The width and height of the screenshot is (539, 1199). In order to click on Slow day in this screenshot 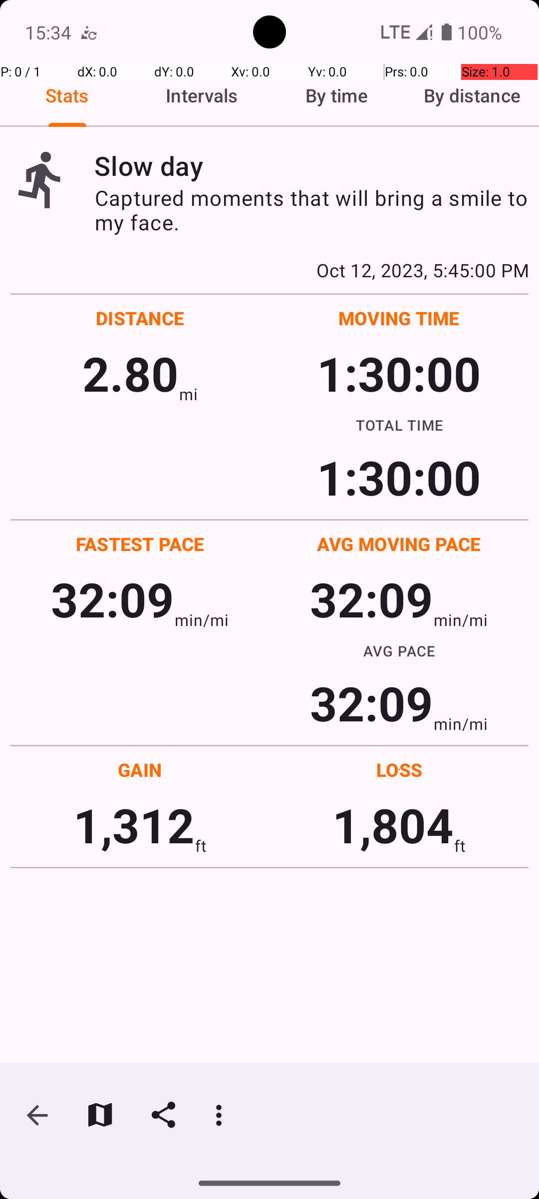, I will do `click(311, 166)`.